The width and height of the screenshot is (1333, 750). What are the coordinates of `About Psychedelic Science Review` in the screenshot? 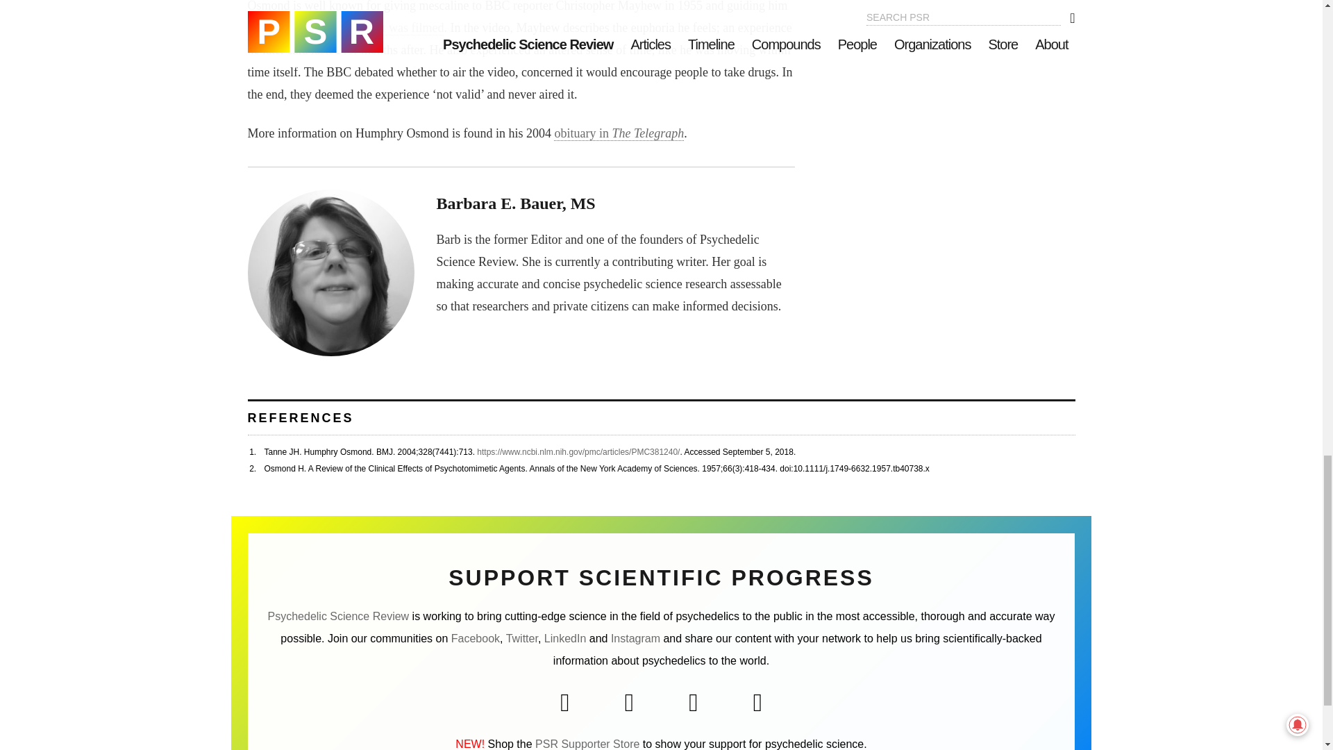 It's located at (338, 617).